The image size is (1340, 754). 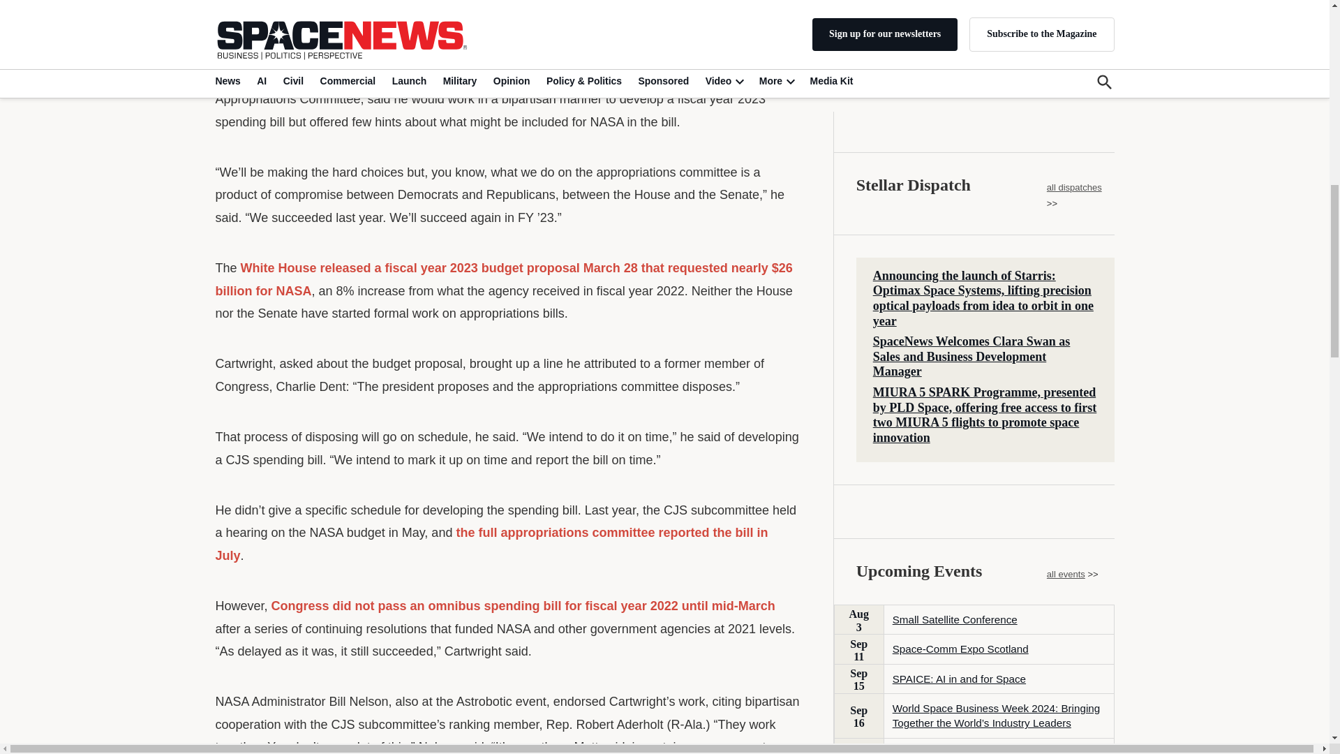 What do you see at coordinates (955, 90) in the screenshot?
I see `Small Satellite Conference` at bounding box center [955, 90].